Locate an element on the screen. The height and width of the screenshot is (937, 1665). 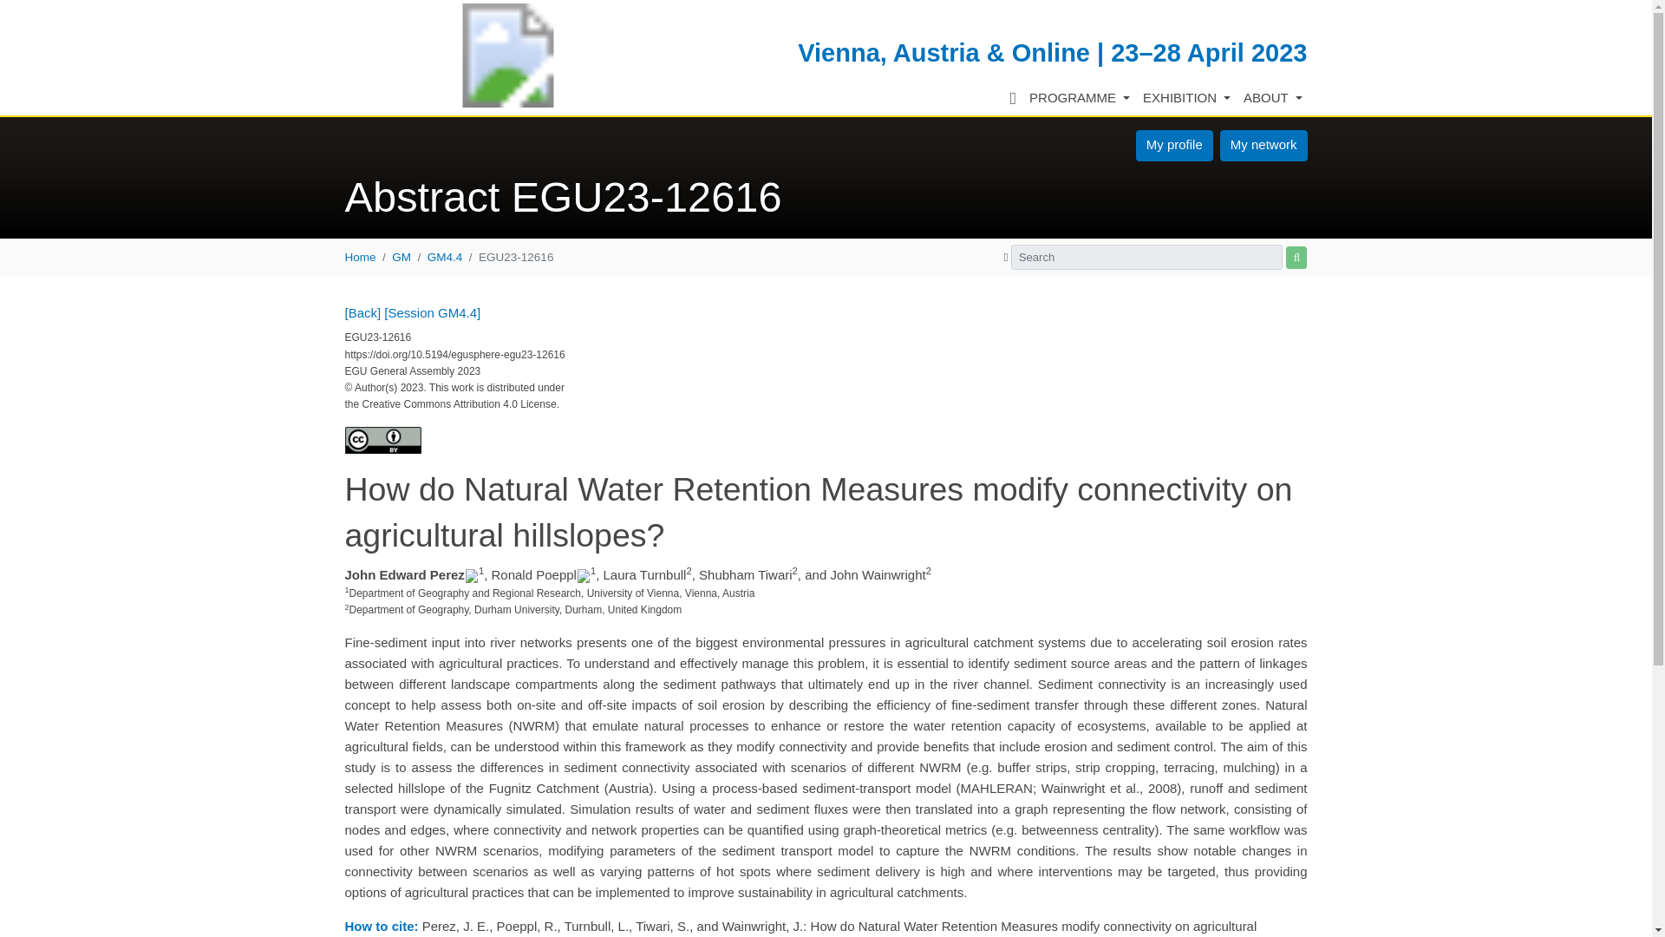
Home is located at coordinates (360, 257).